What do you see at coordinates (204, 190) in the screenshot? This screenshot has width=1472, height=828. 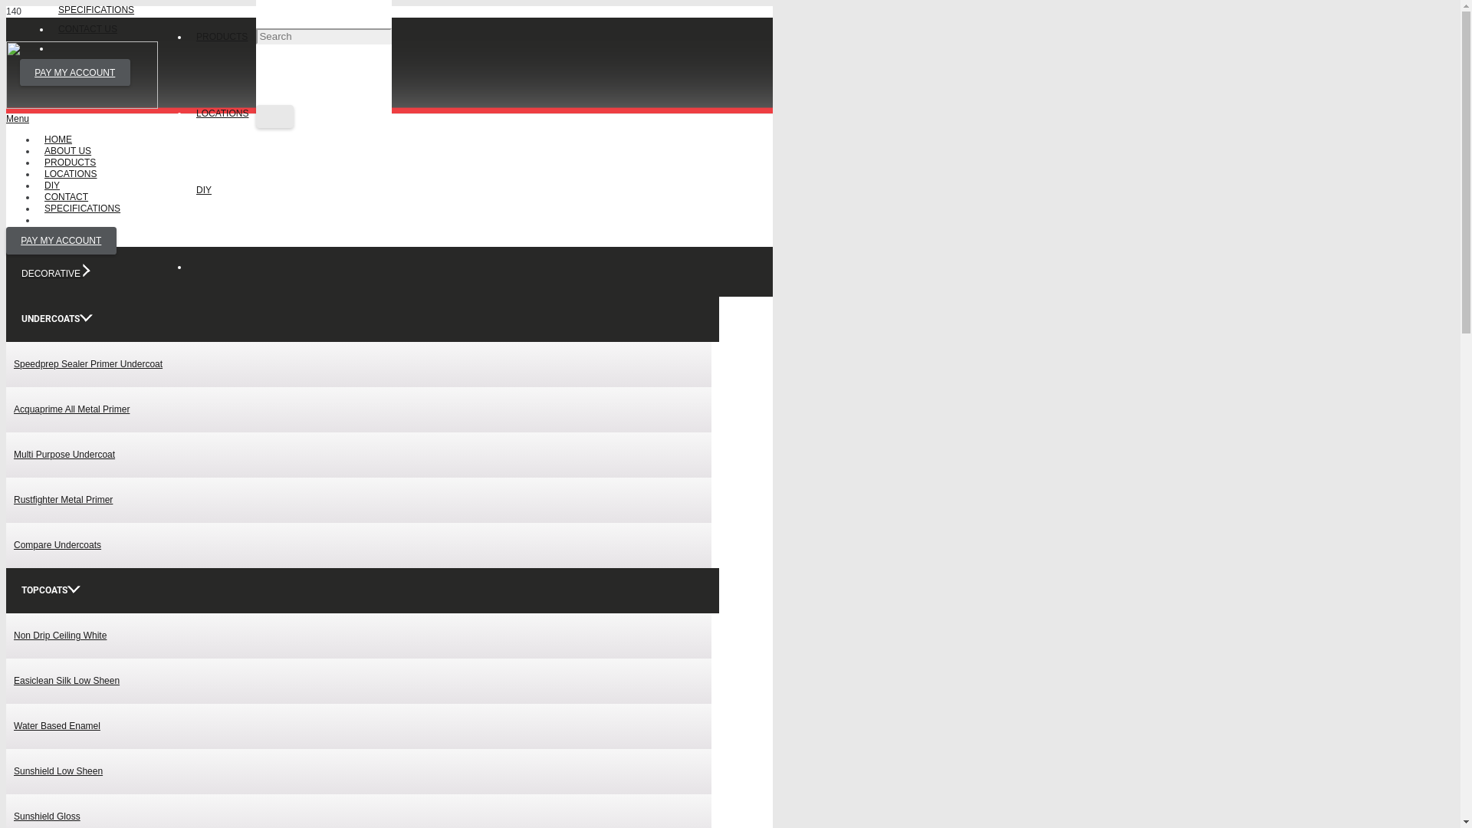 I see `DIY` at bounding box center [204, 190].